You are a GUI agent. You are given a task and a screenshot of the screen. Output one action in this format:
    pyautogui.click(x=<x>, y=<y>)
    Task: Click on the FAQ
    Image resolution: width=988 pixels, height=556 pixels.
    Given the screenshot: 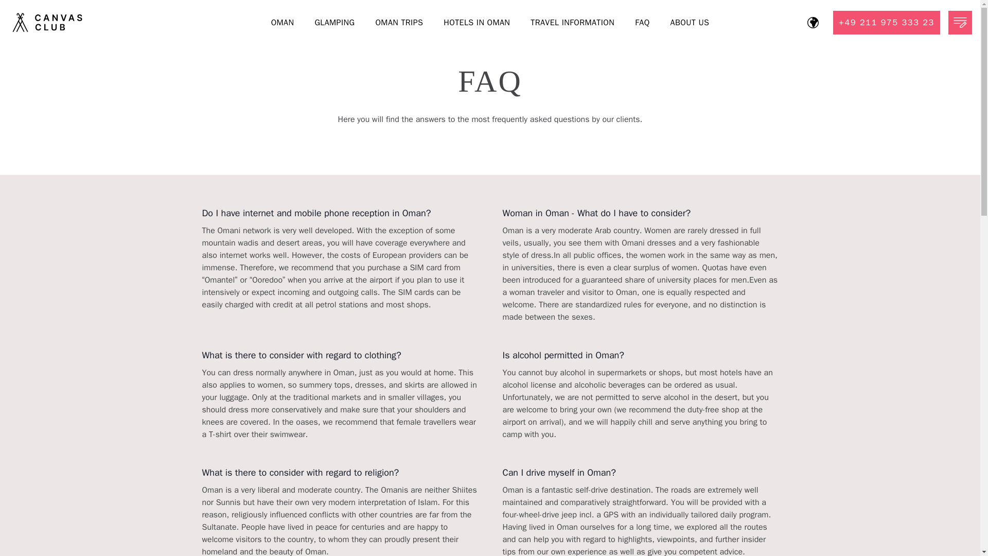 What is the action you would take?
    pyautogui.click(x=642, y=23)
    